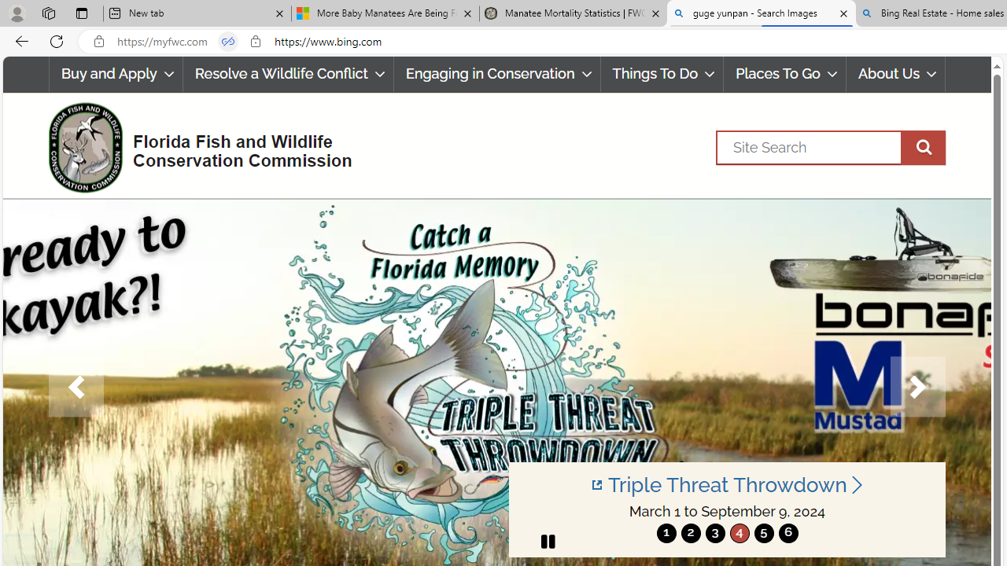 This screenshot has height=566, width=1007. I want to click on move to slide 2, so click(691, 533).